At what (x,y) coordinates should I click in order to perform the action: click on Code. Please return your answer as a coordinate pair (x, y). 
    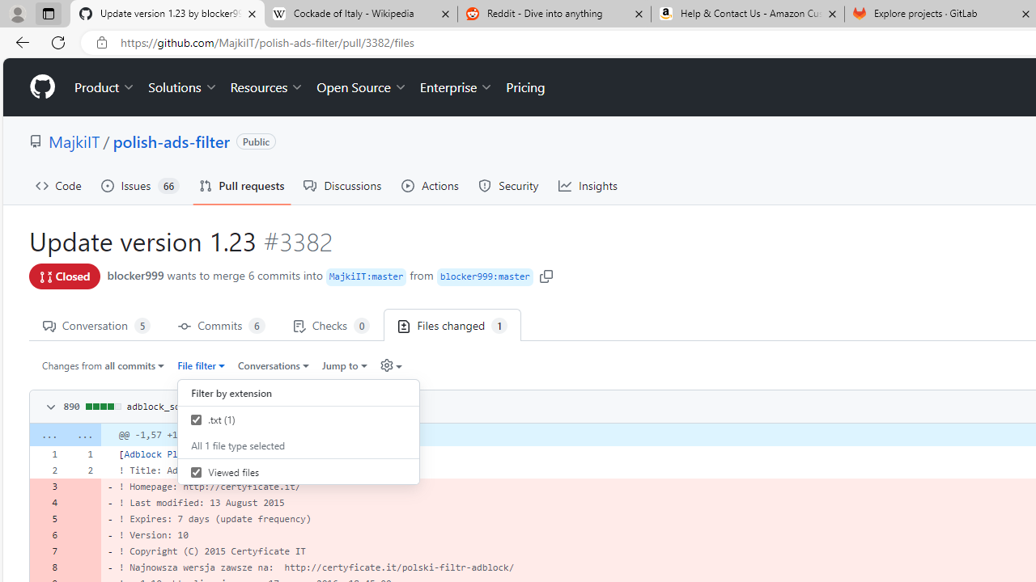
    Looking at the image, I should click on (58, 186).